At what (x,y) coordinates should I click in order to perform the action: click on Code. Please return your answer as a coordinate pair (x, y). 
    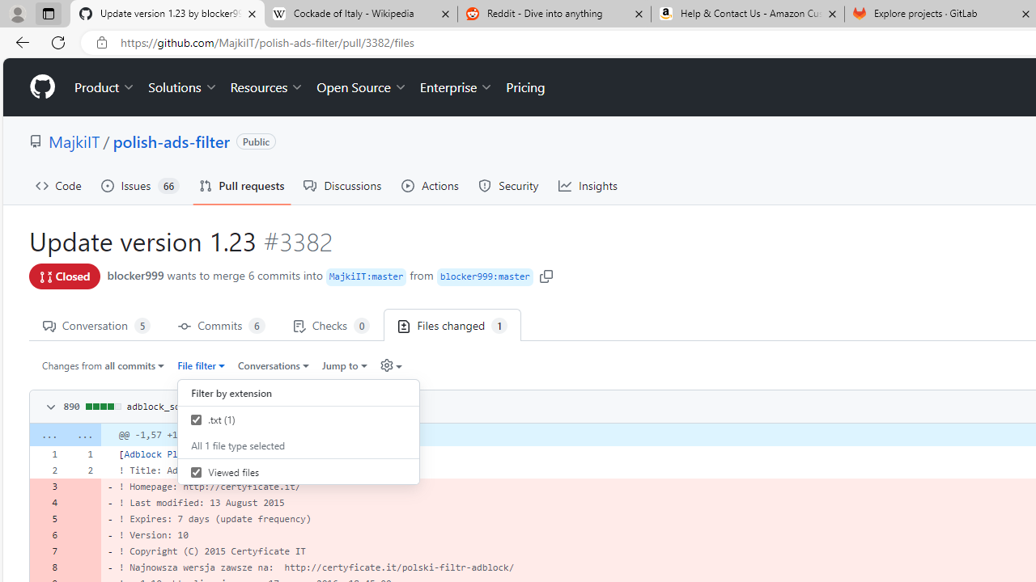
    Looking at the image, I should click on (58, 186).